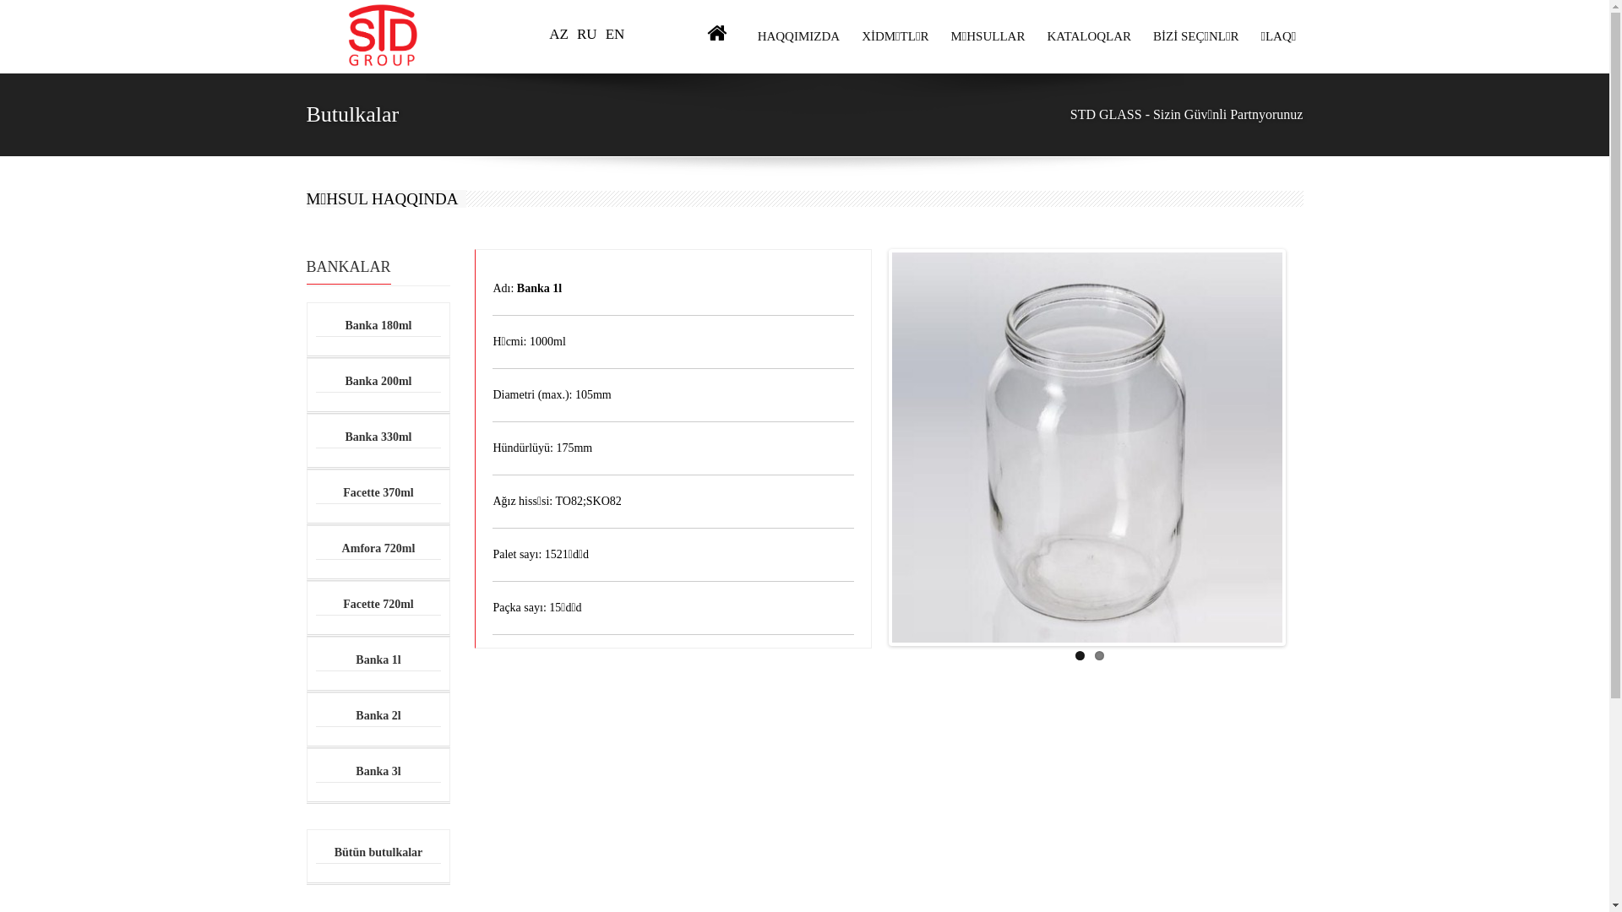 The width and height of the screenshot is (1622, 912). I want to click on Banka 180ml, so click(378, 326).